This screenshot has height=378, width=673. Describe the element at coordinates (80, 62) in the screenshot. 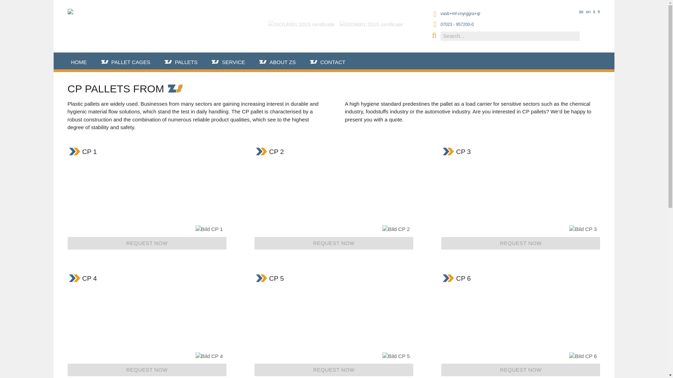

I see `HOME` at that location.